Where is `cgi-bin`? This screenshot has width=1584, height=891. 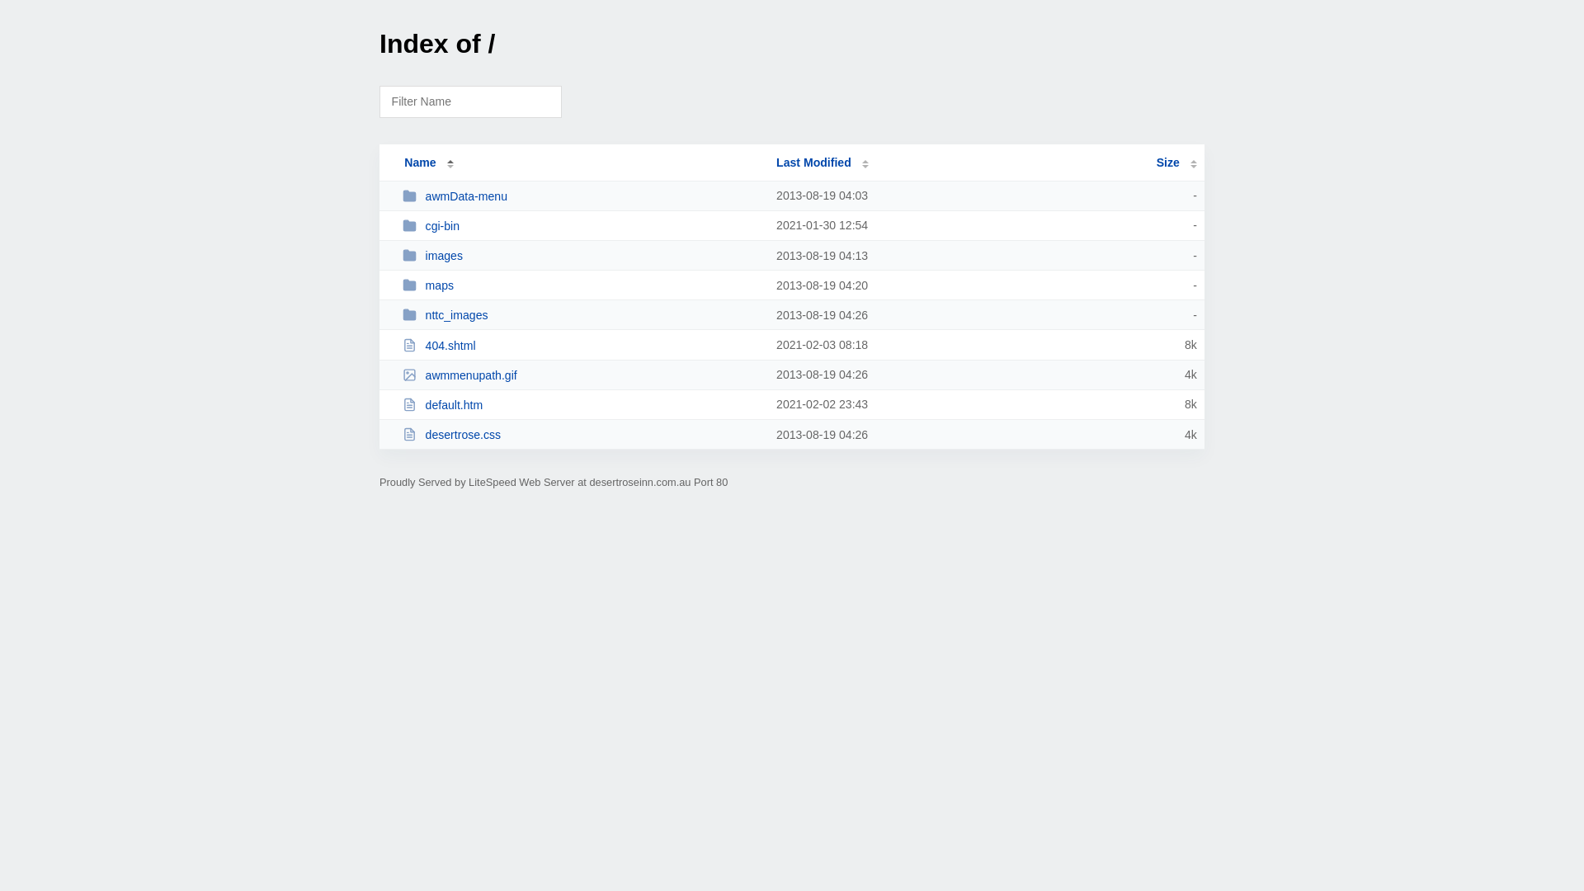 cgi-bin is located at coordinates (582, 226).